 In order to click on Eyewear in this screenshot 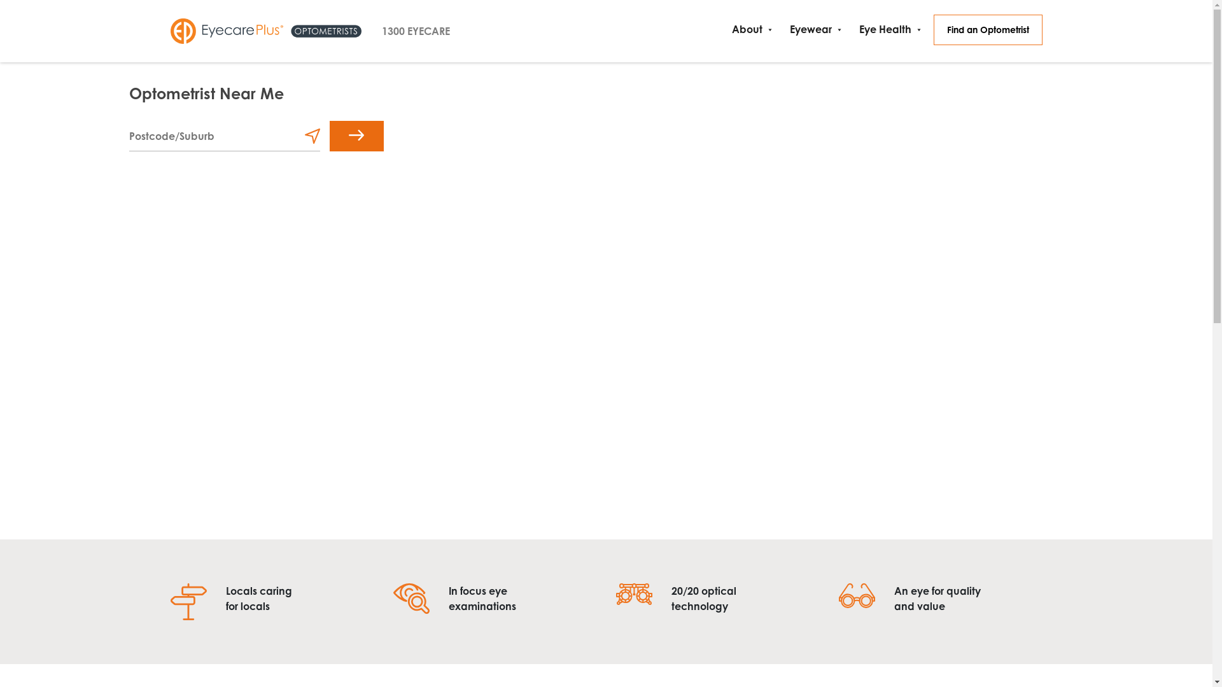, I will do `click(812, 29)`.